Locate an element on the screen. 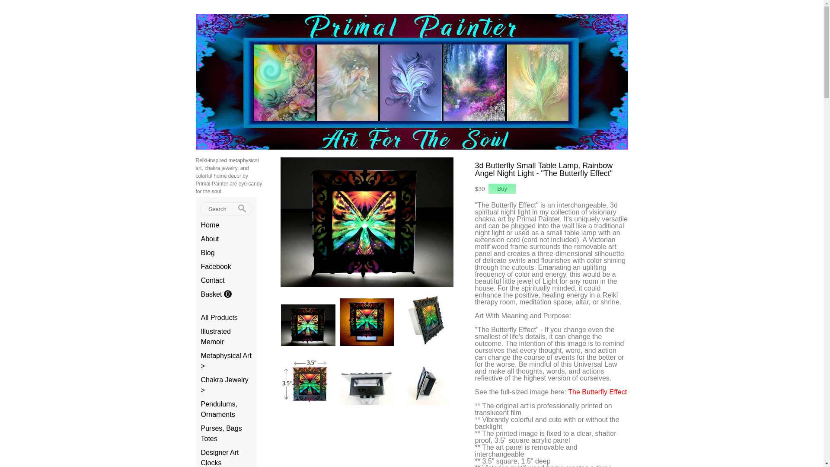 The height and width of the screenshot is (467, 830). All Products is located at coordinates (219, 317).